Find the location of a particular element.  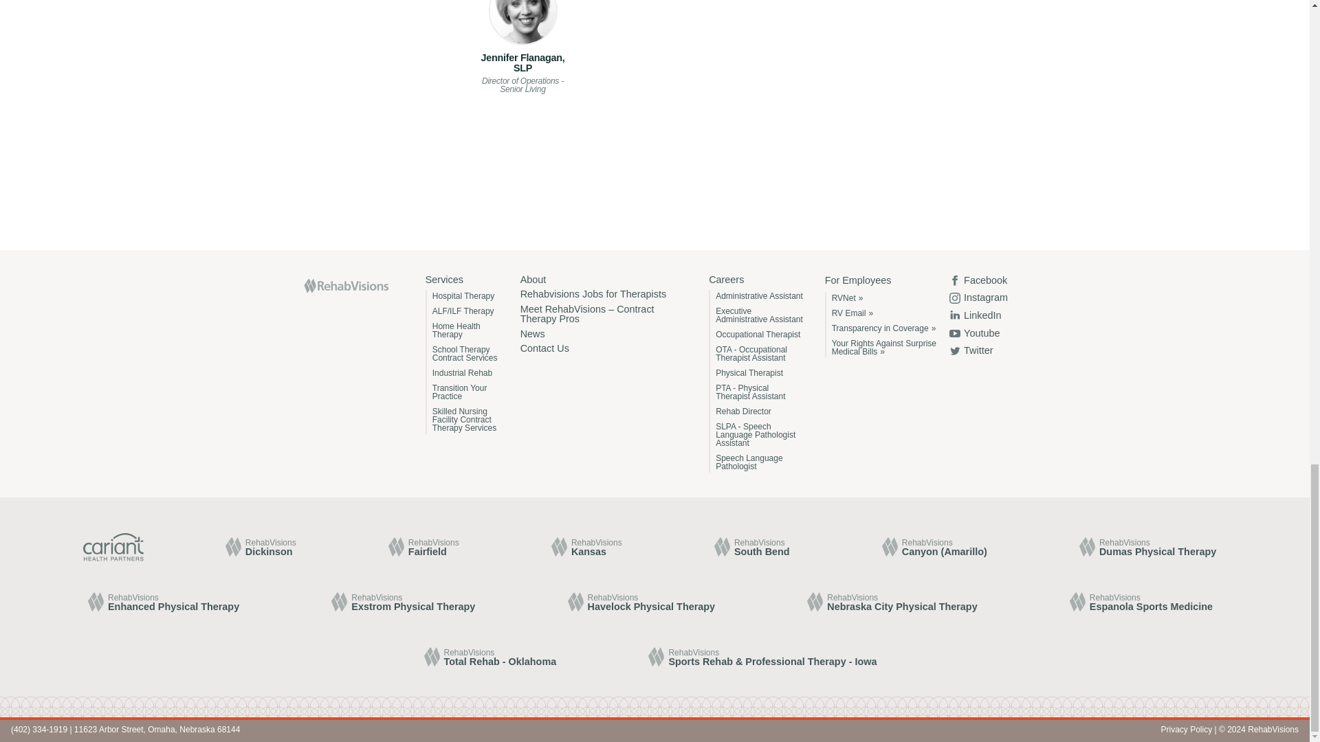

RehabVisions is located at coordinates (345, 286).